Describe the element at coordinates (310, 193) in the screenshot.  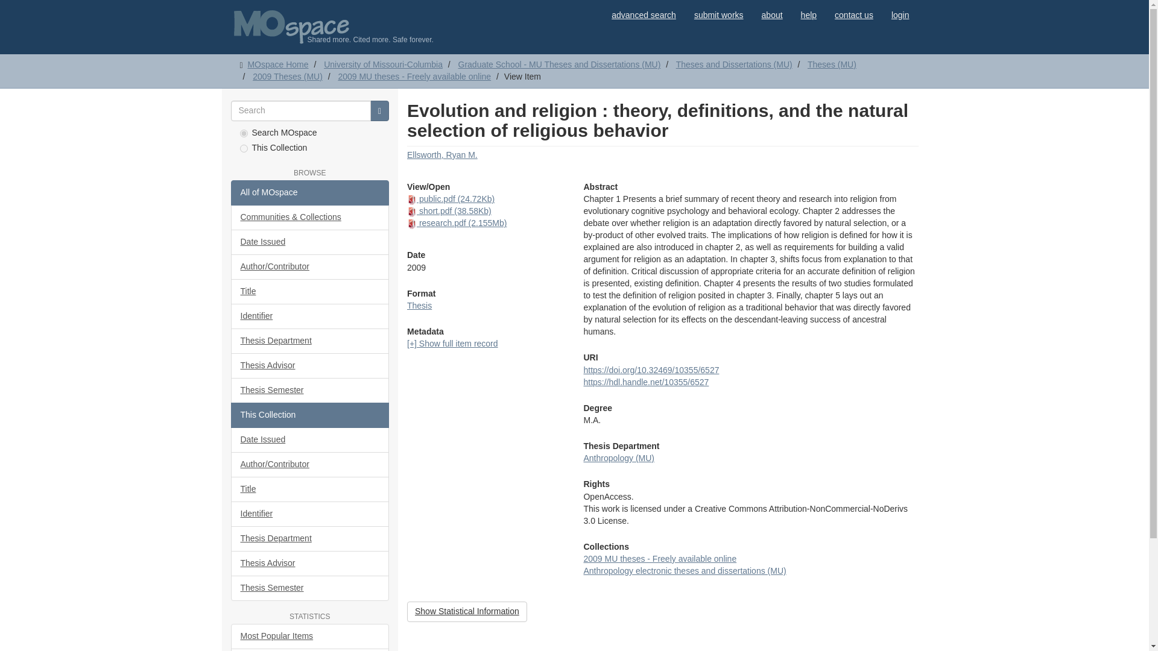
I see `All of MOspace` at that location.